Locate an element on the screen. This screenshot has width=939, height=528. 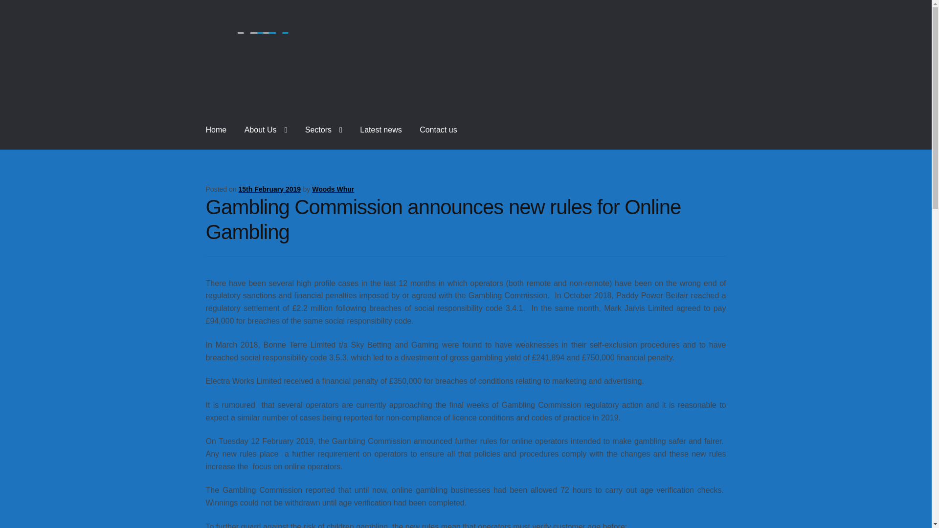
Contact us is located at coordinates (438, 130).